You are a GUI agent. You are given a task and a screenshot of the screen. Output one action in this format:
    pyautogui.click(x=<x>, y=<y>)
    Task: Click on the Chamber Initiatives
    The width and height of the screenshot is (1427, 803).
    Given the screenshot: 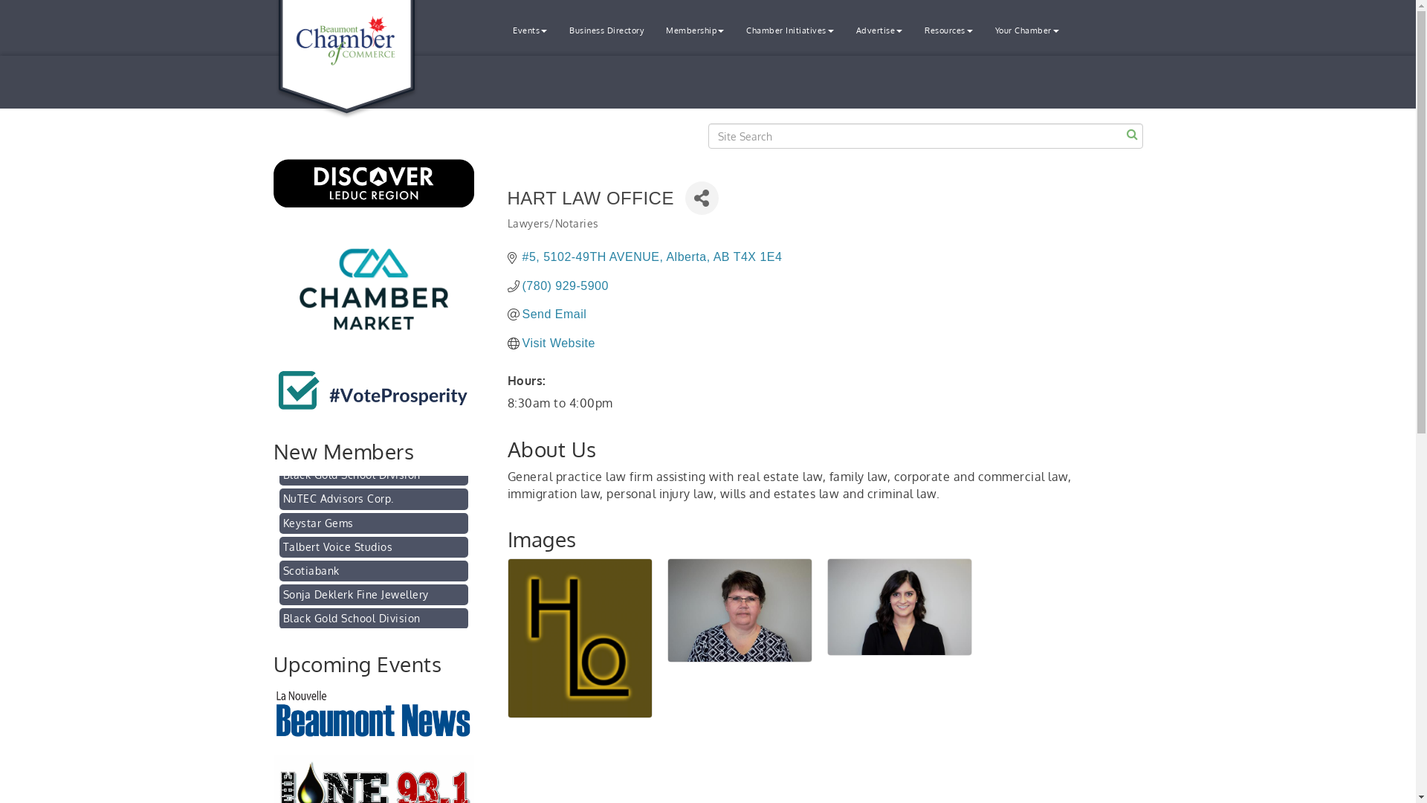 What is the action you would take?
    pyautogui.click(x=790, y=31)
    